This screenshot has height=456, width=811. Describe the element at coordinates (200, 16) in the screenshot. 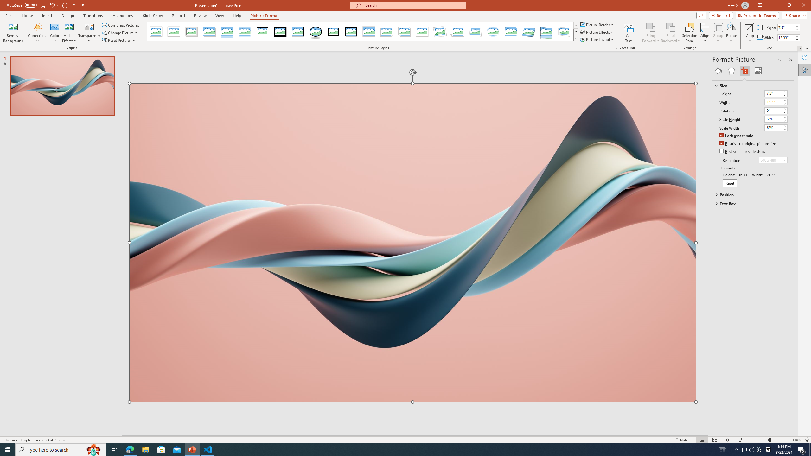

I see `Review` at that location.